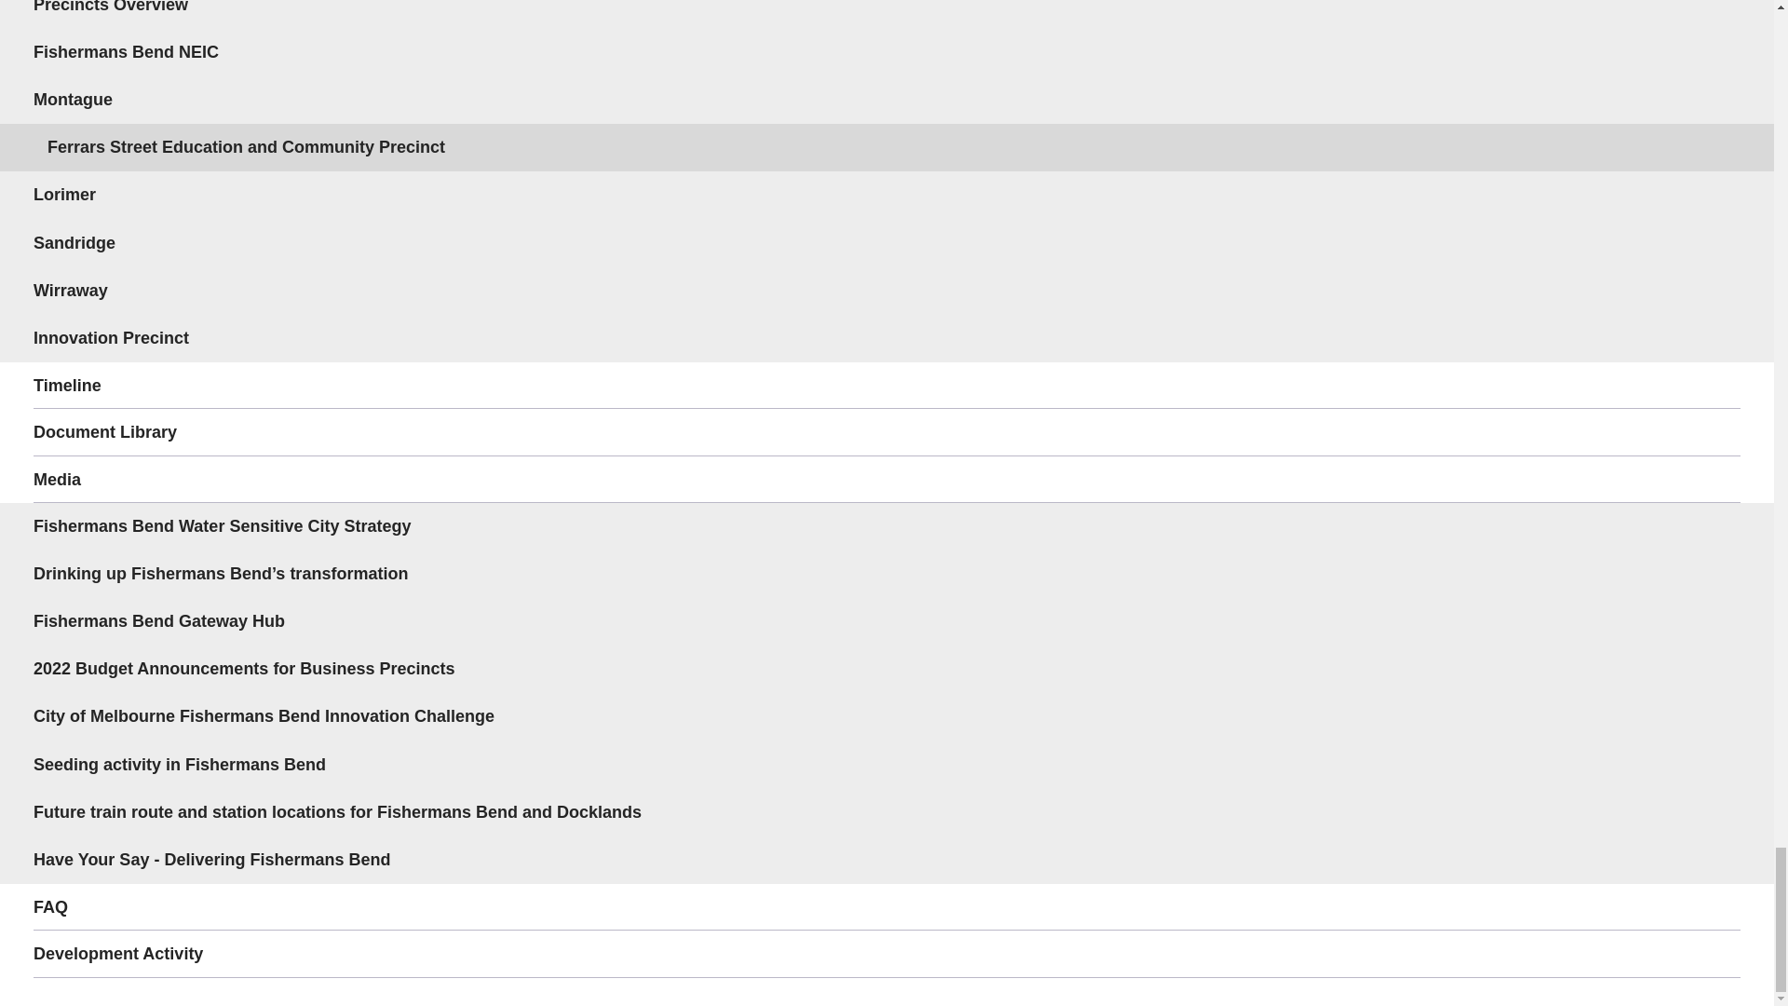 The height and width of the screenshot is (1006, 1788). I want to click on Open submenu, so click(1716, 620).